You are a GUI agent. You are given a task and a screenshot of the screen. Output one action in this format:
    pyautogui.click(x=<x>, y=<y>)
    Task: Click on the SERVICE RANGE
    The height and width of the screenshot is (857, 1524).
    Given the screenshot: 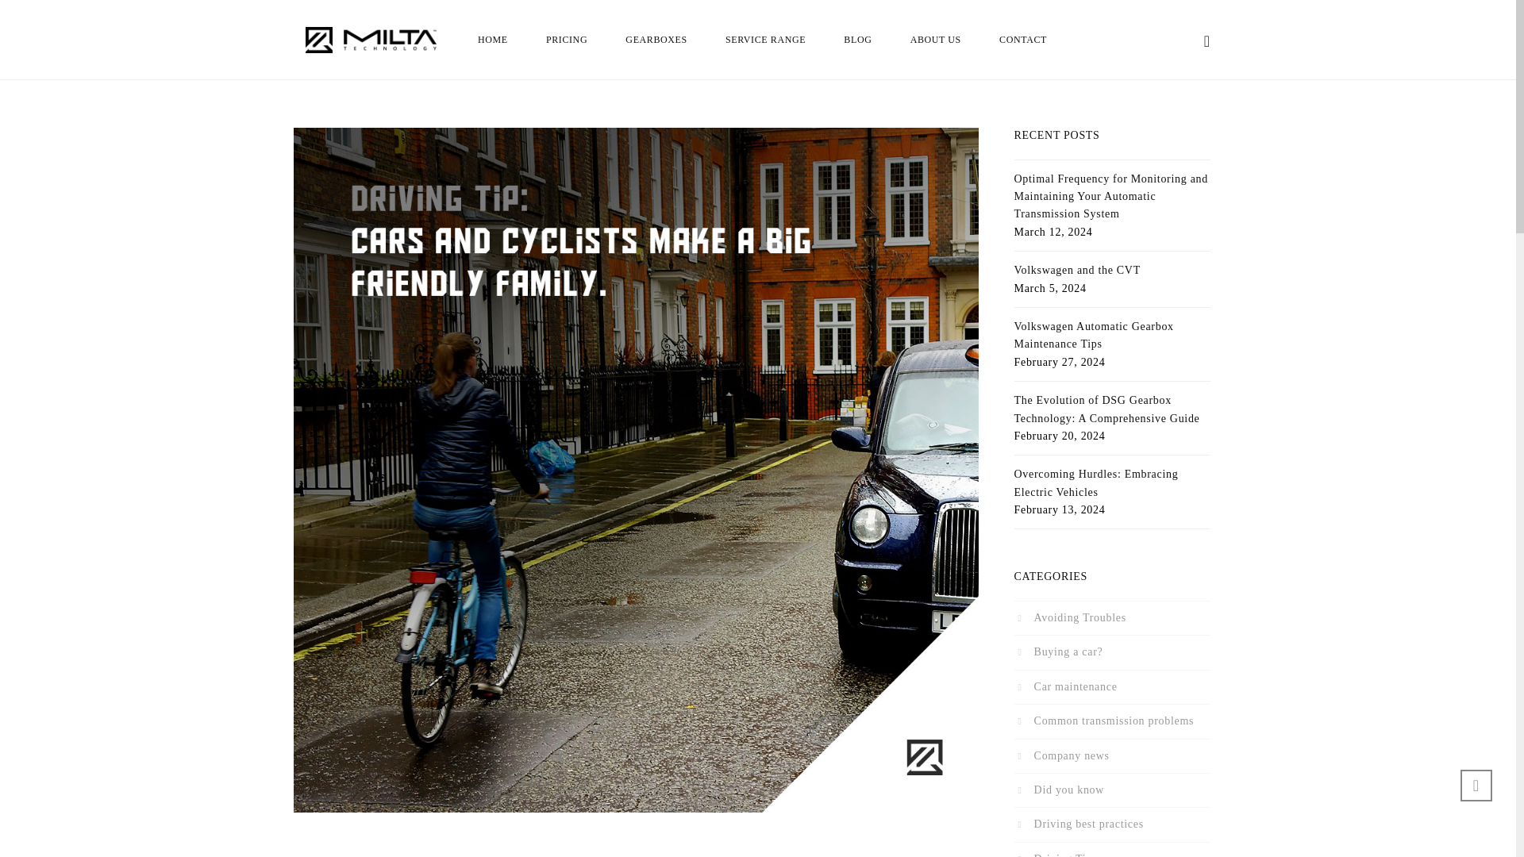 What is the action you would take?
    pyautogui.click(x=765, y=40)
    